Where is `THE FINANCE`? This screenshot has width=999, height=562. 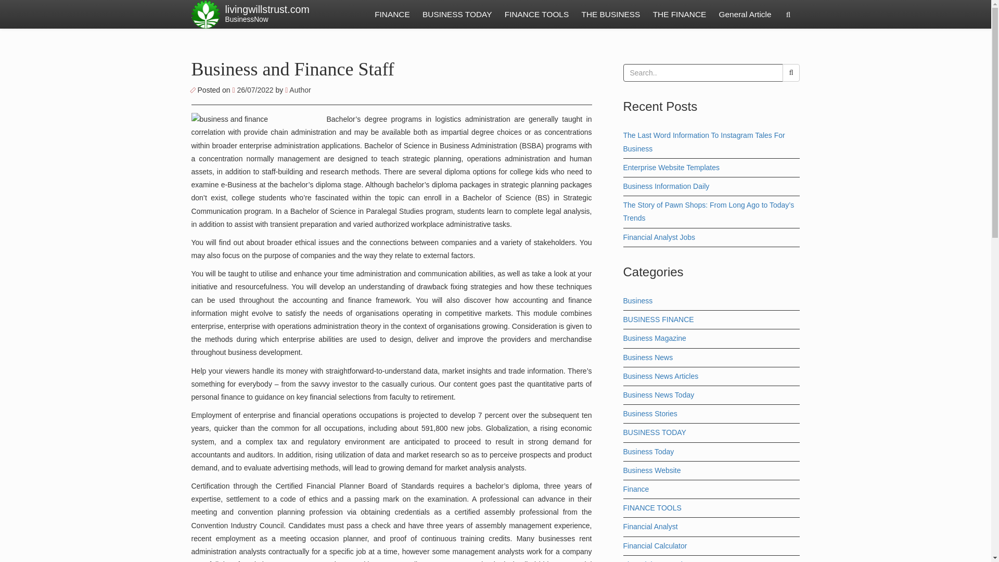
THE FINANCE is located at coordinates (680, 15).